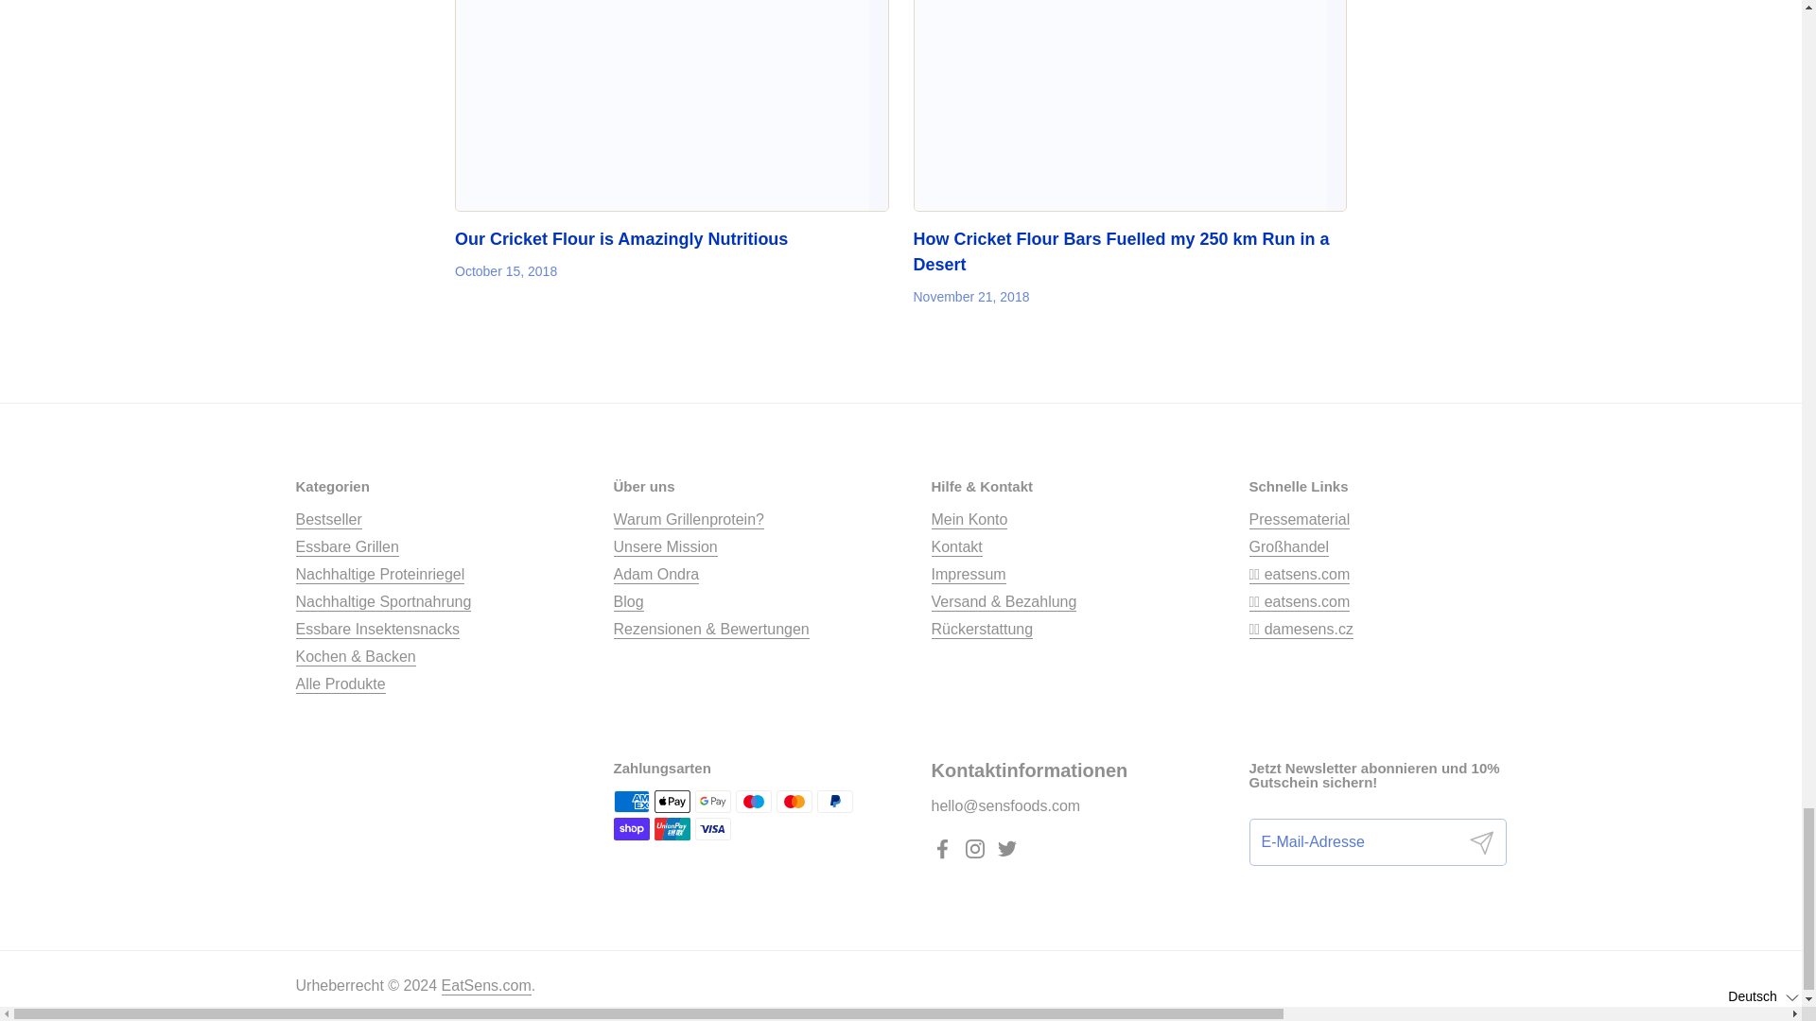  I want to click on Our Cricket Flour is Amazingly Nutritious, so click(621, 240).